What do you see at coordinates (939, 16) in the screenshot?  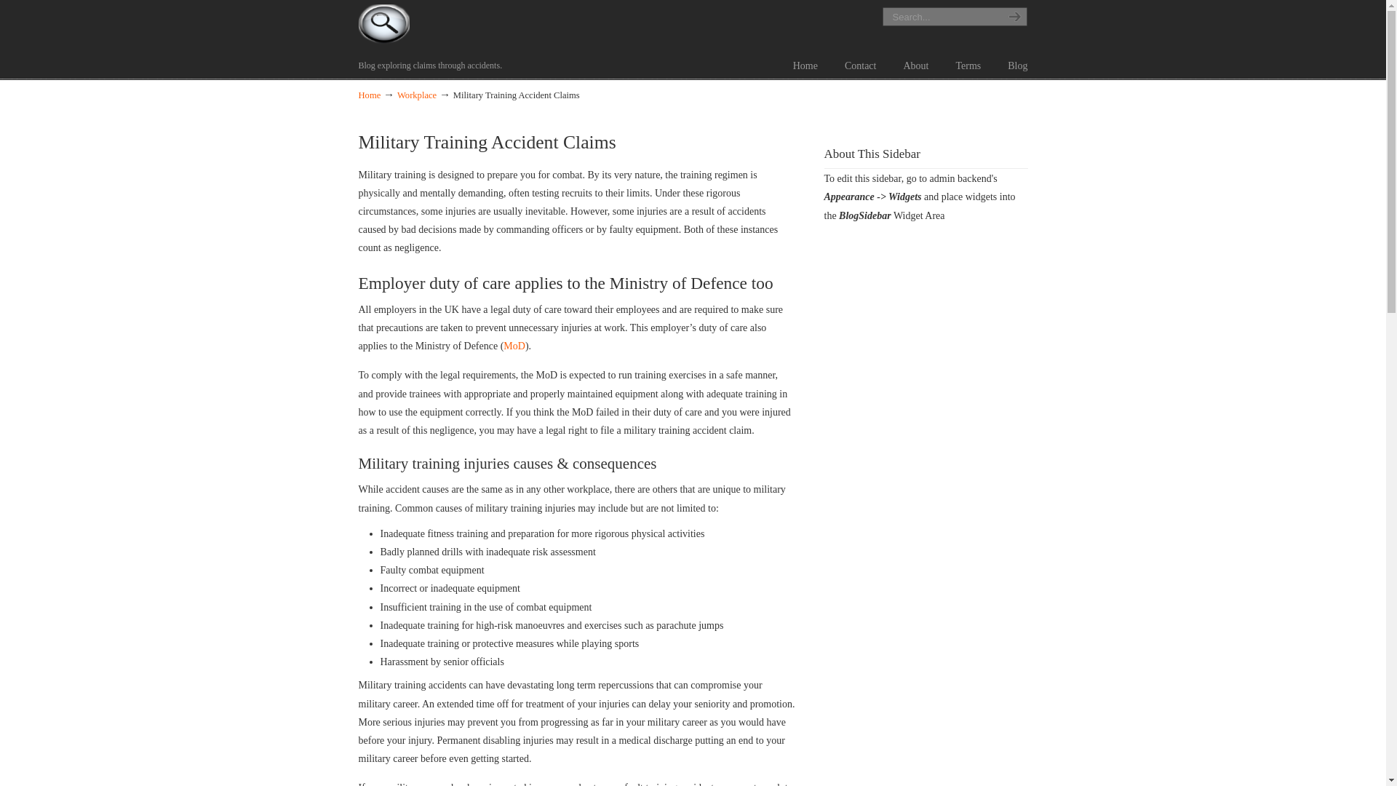 I see `Search...` at bounding box center [939, 16].